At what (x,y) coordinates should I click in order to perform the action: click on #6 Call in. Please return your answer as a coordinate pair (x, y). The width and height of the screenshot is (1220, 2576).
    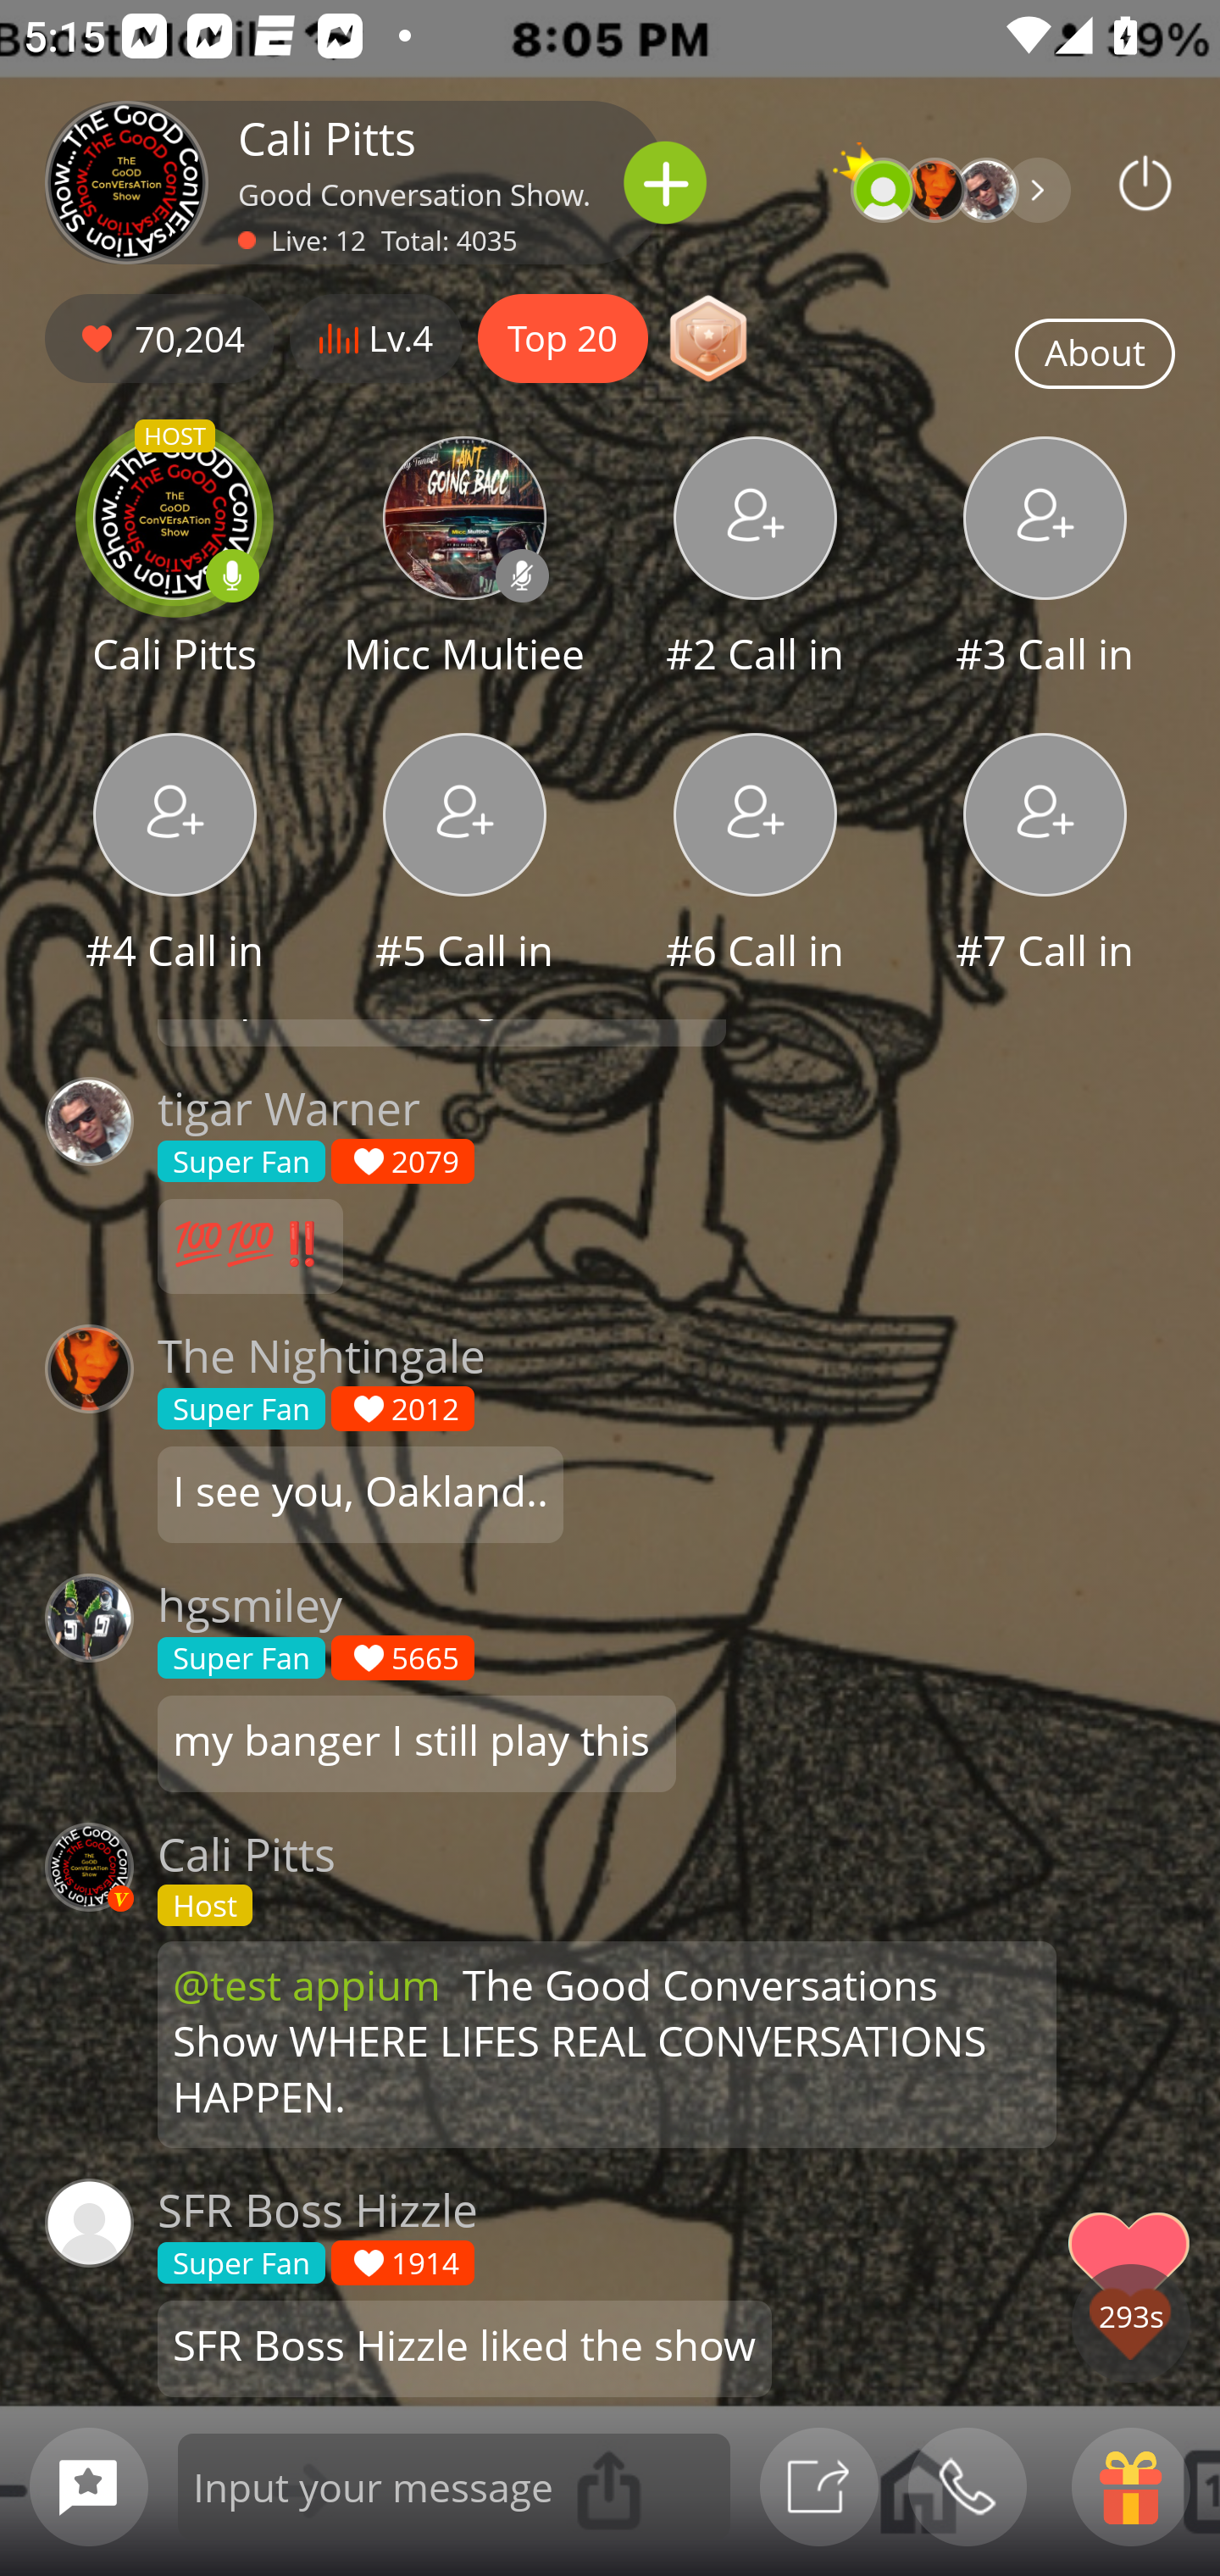
    Looking at the image, I should click on (755, 856).